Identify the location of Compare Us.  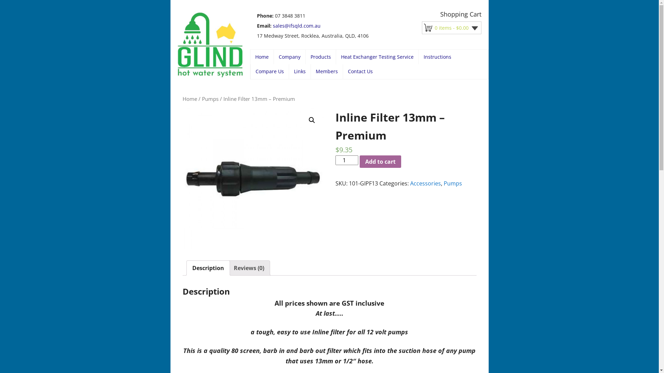
(269, 72).